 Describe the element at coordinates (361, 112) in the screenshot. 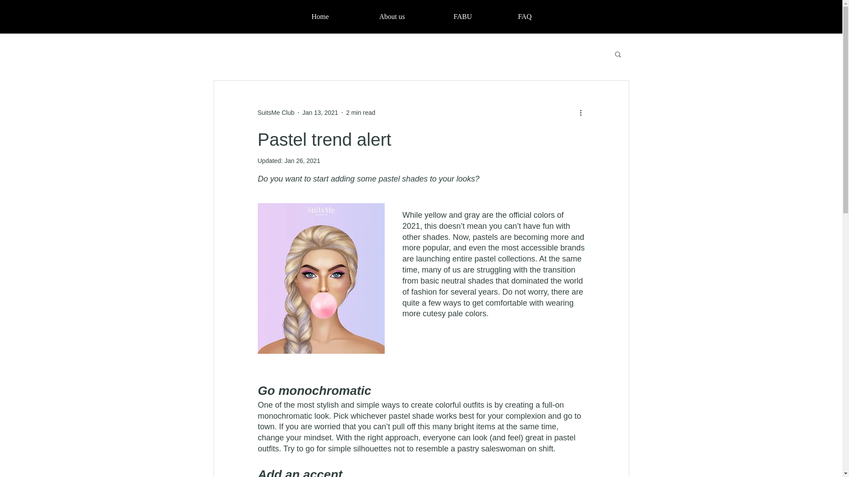

I see `2 min read` at that location.